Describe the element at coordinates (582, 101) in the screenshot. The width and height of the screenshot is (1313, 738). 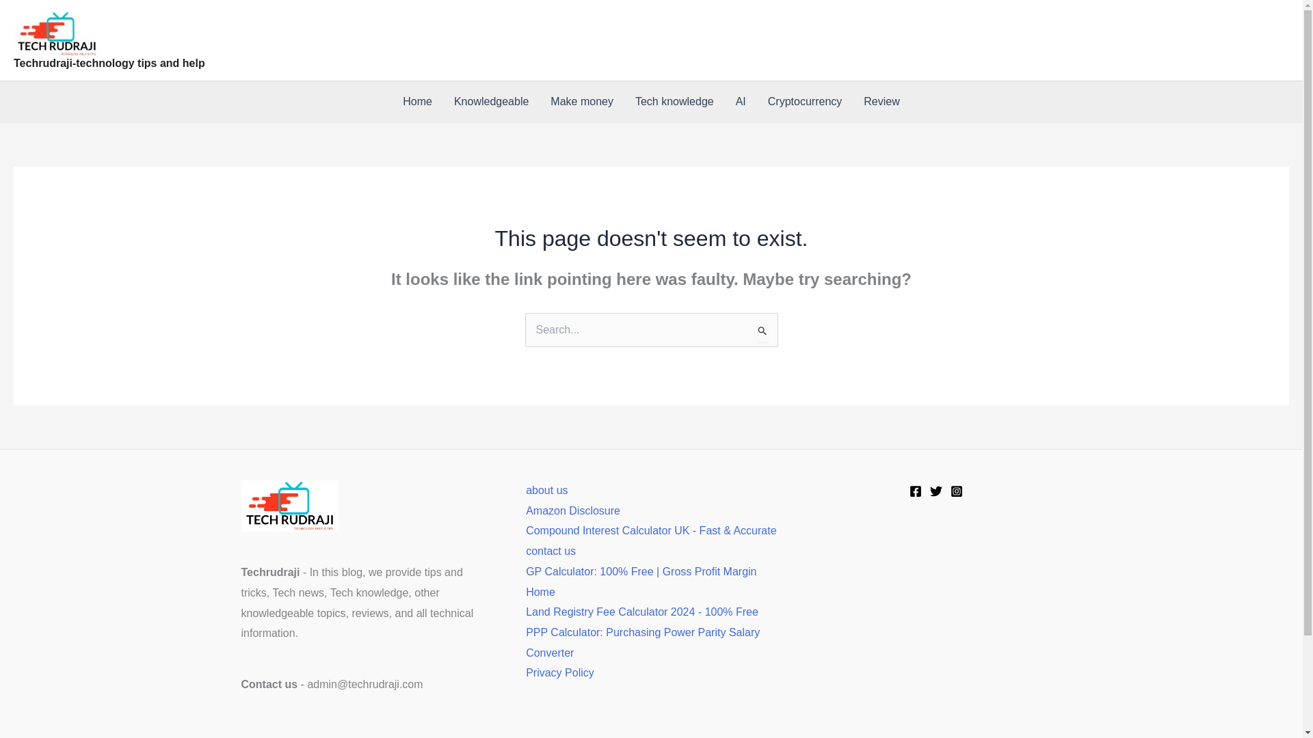
I see `Make money` at that location.